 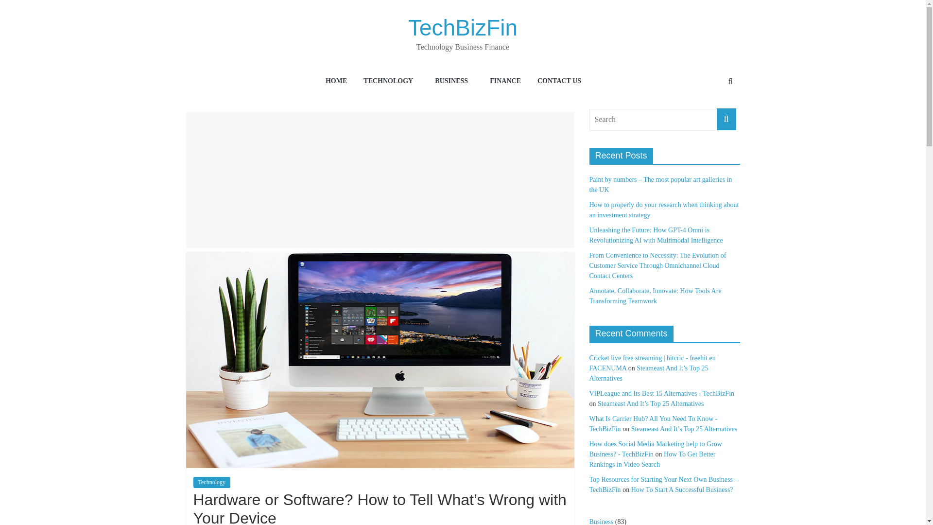 What do you see at coordinates (559, 82) in the screenshot?
I see `CONTACT US` at bounding box center [559, 82].